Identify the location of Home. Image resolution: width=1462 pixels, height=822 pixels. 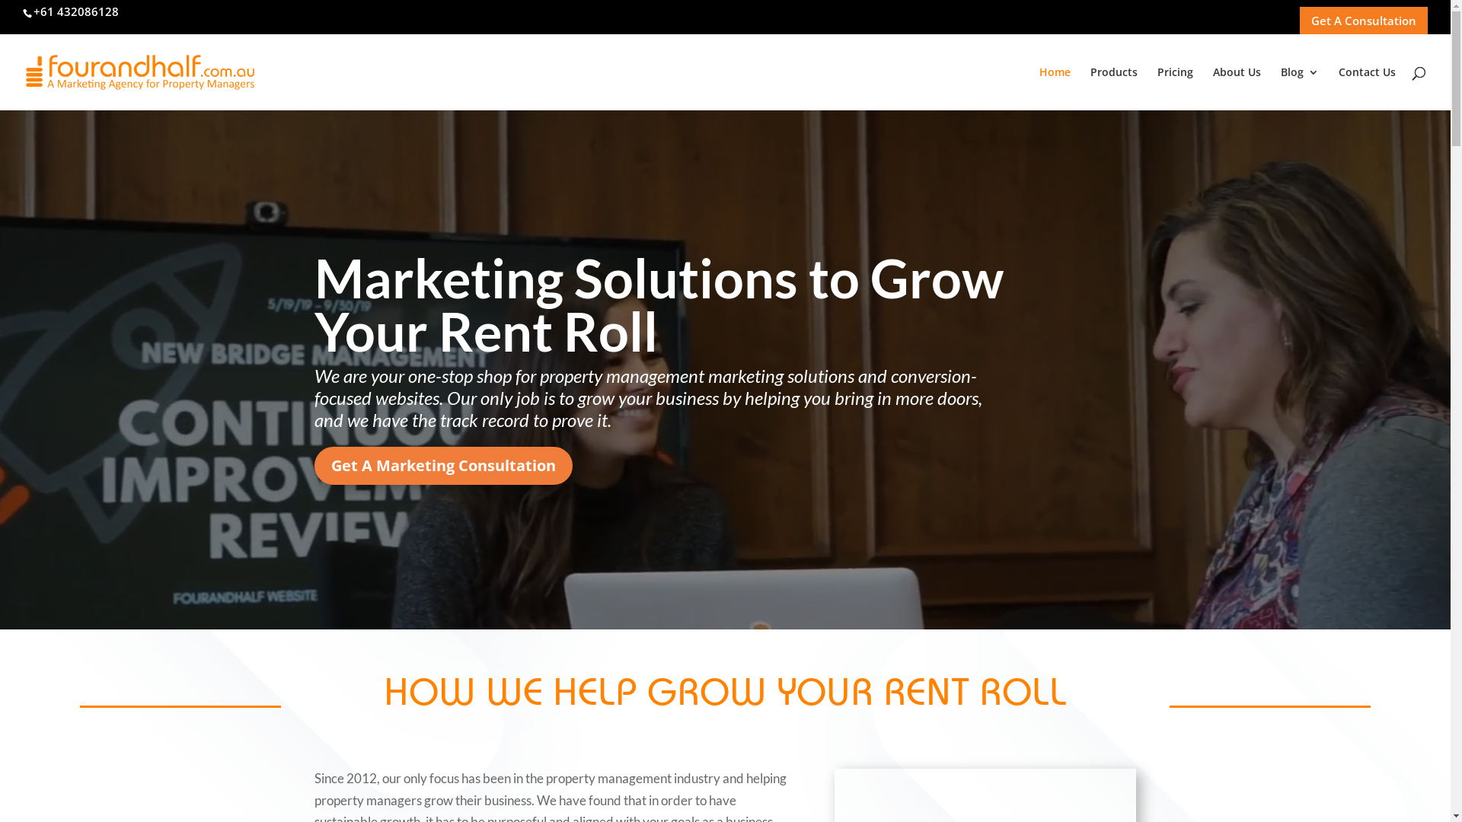
(1055, 88).